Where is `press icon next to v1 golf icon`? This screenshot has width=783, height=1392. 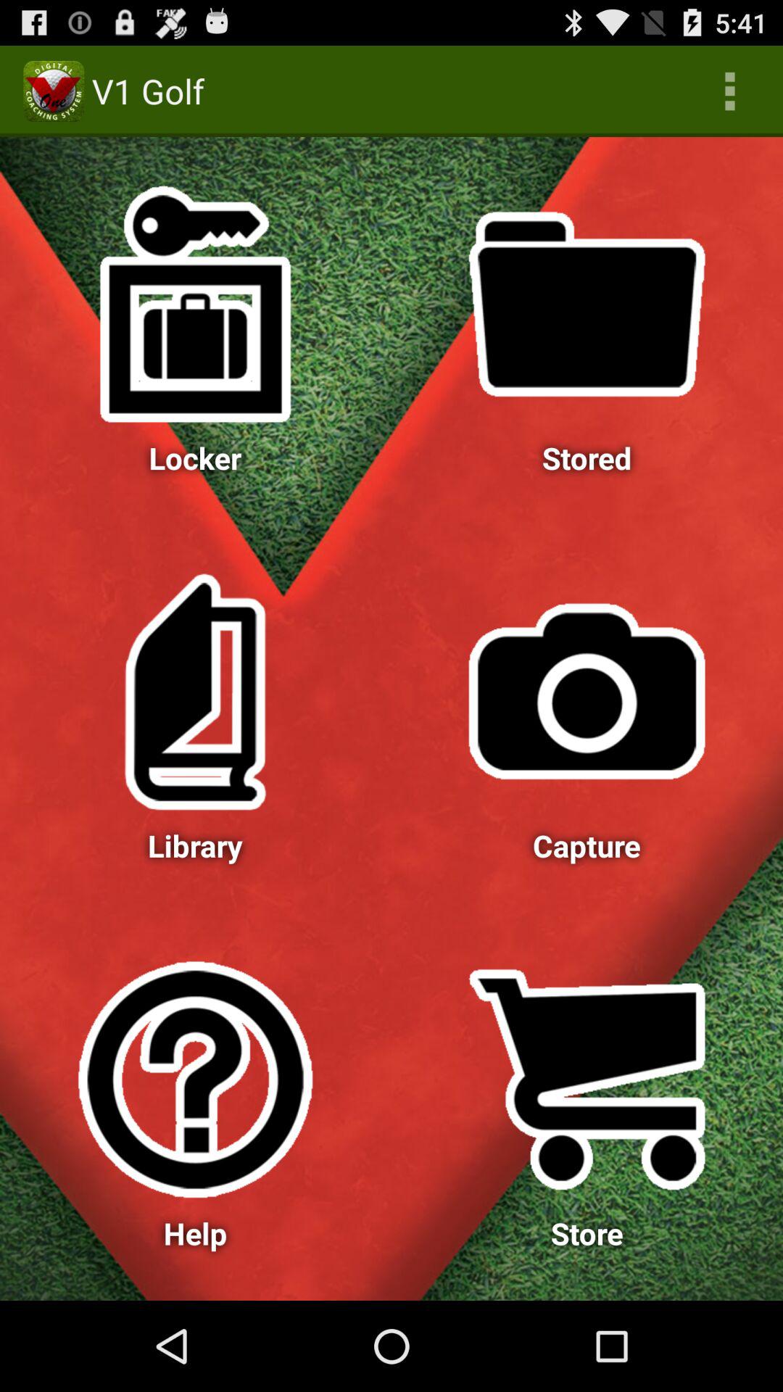 press icon next to v1 golf icon is located at coordinates (729, 91).